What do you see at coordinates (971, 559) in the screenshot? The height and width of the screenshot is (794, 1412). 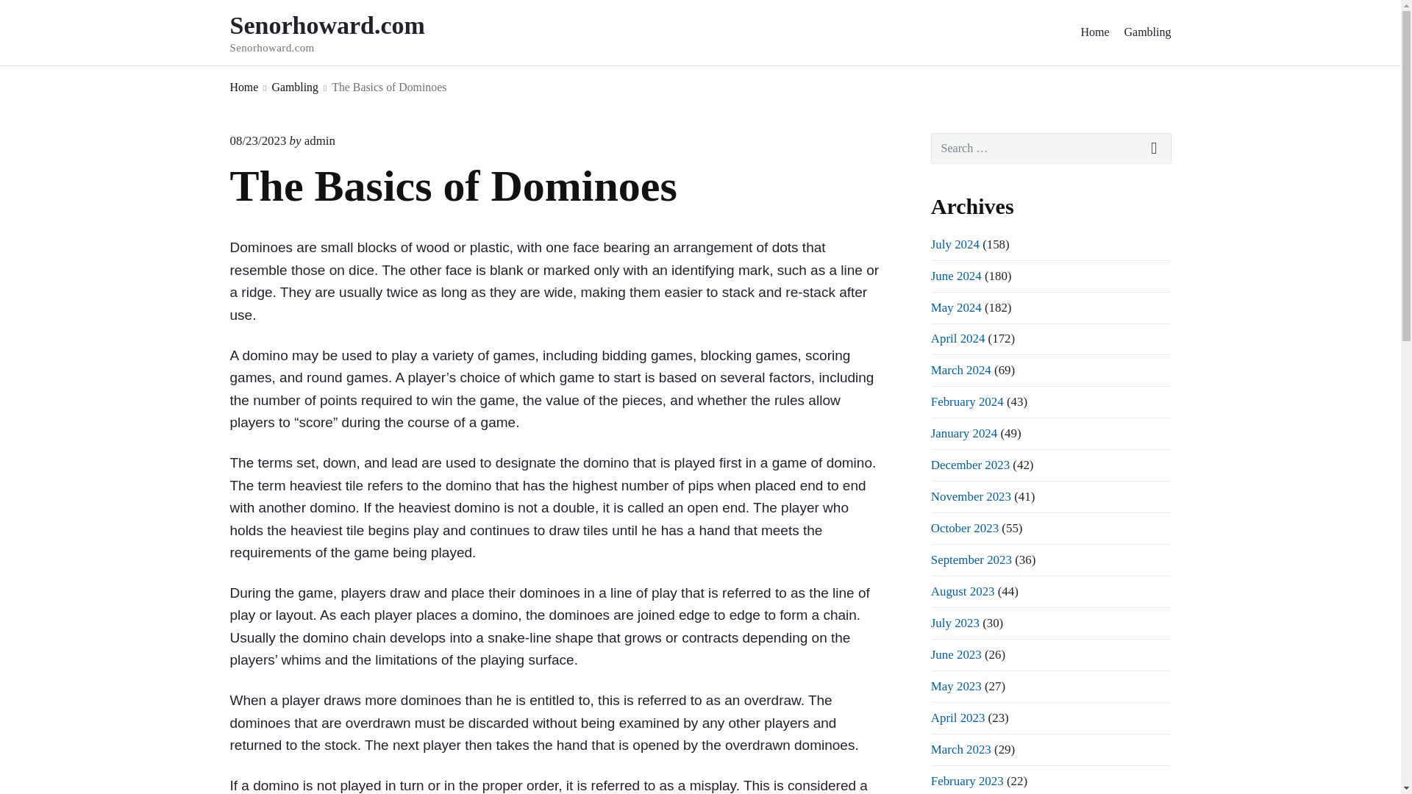 I see `September 2023` at bounding box center [971, 559].